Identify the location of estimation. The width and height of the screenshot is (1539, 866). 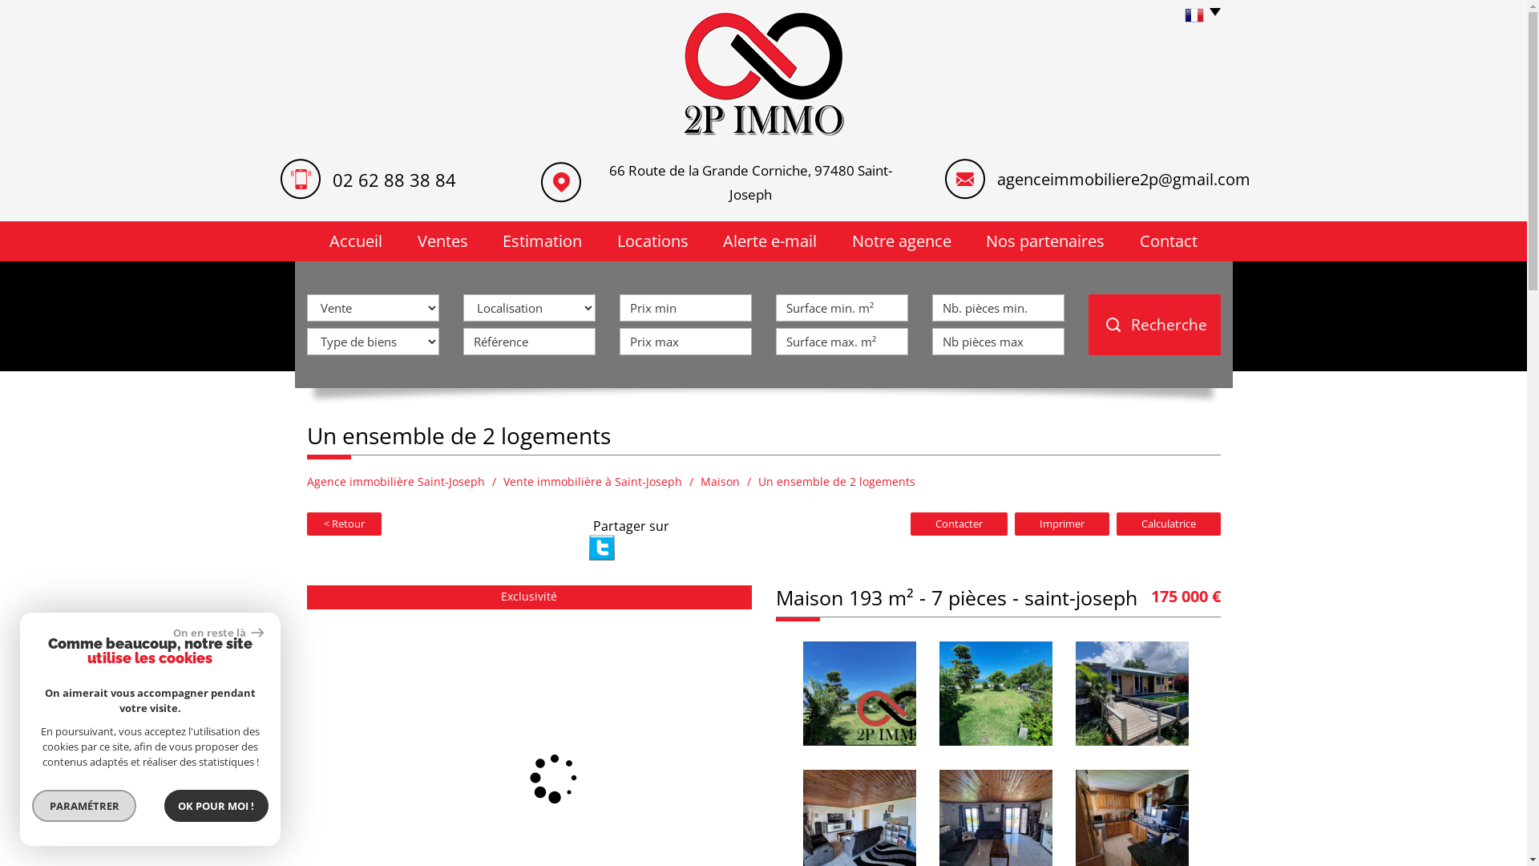
(543, 241).